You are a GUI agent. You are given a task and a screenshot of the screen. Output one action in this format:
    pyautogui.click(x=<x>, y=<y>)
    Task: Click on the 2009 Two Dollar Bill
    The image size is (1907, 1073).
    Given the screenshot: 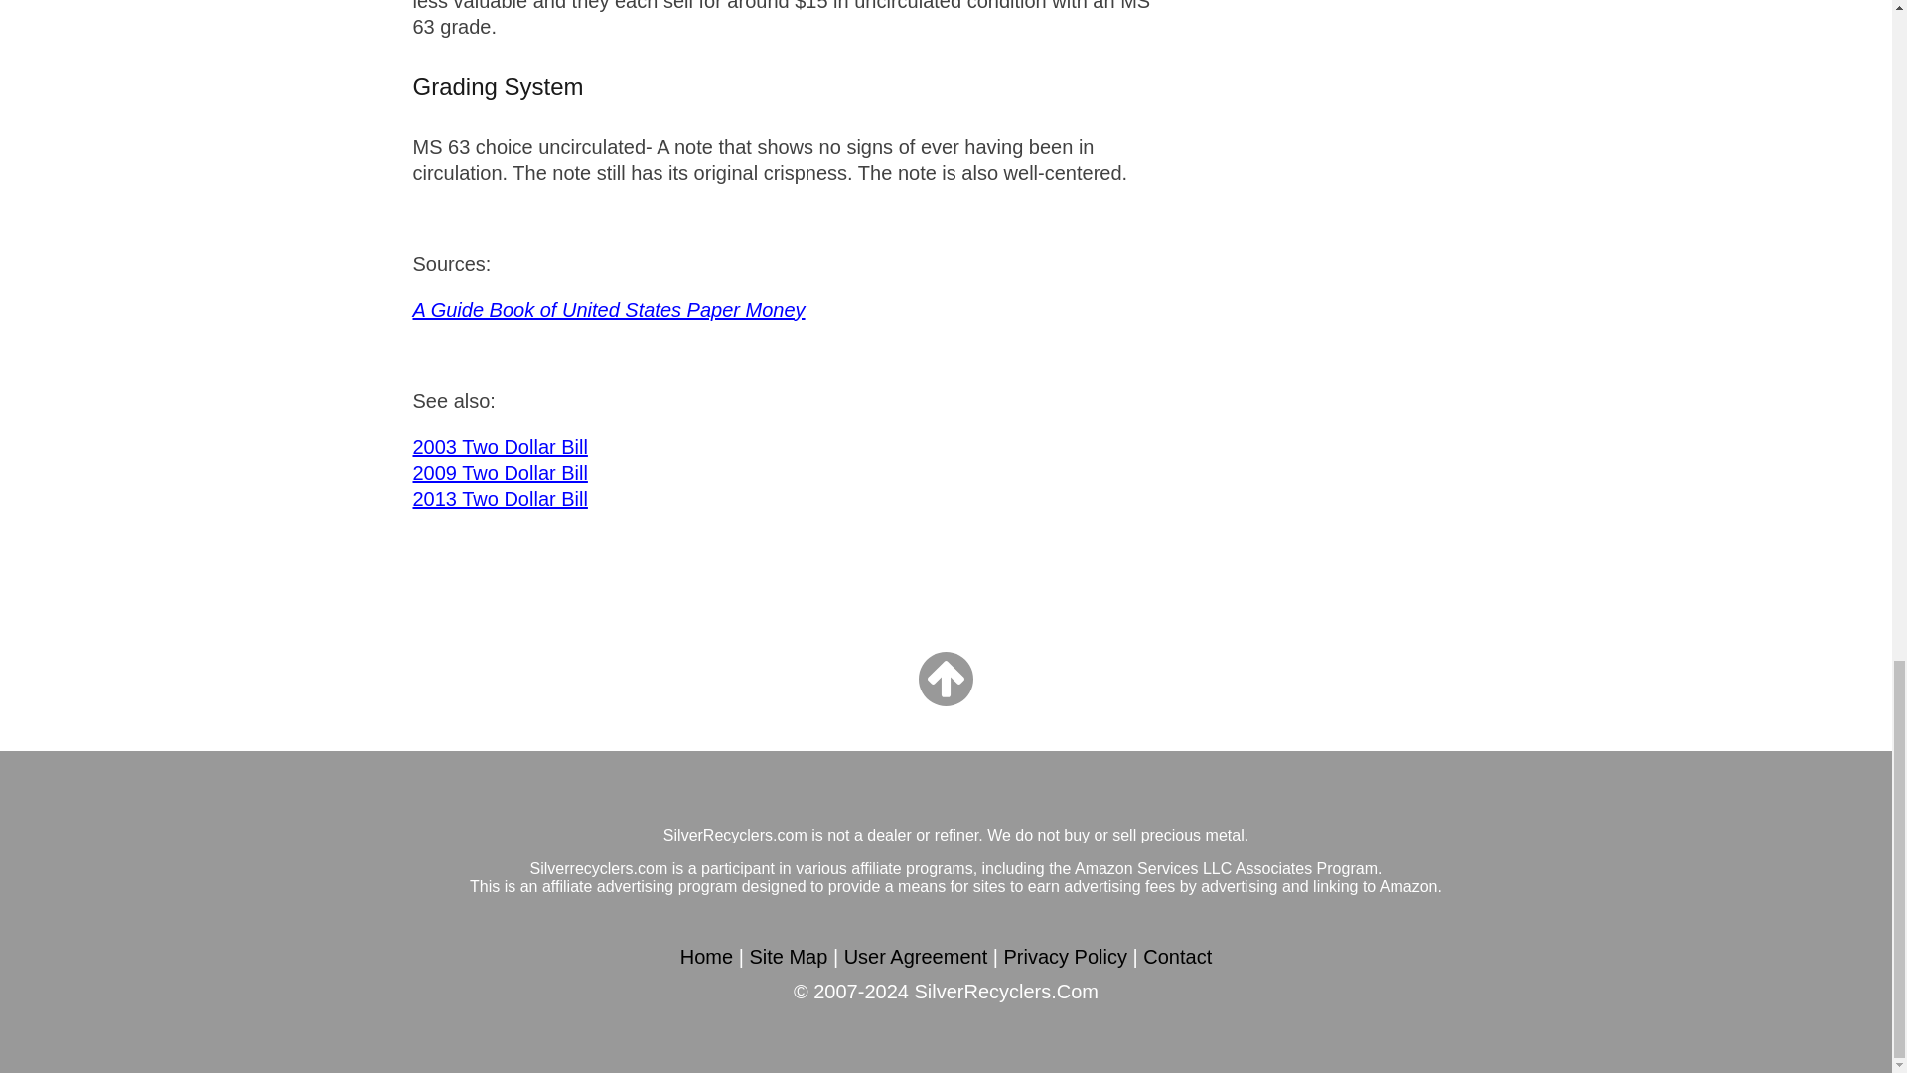 What is the action you would take?
    pyautogui.click(x=501, y=473)
    